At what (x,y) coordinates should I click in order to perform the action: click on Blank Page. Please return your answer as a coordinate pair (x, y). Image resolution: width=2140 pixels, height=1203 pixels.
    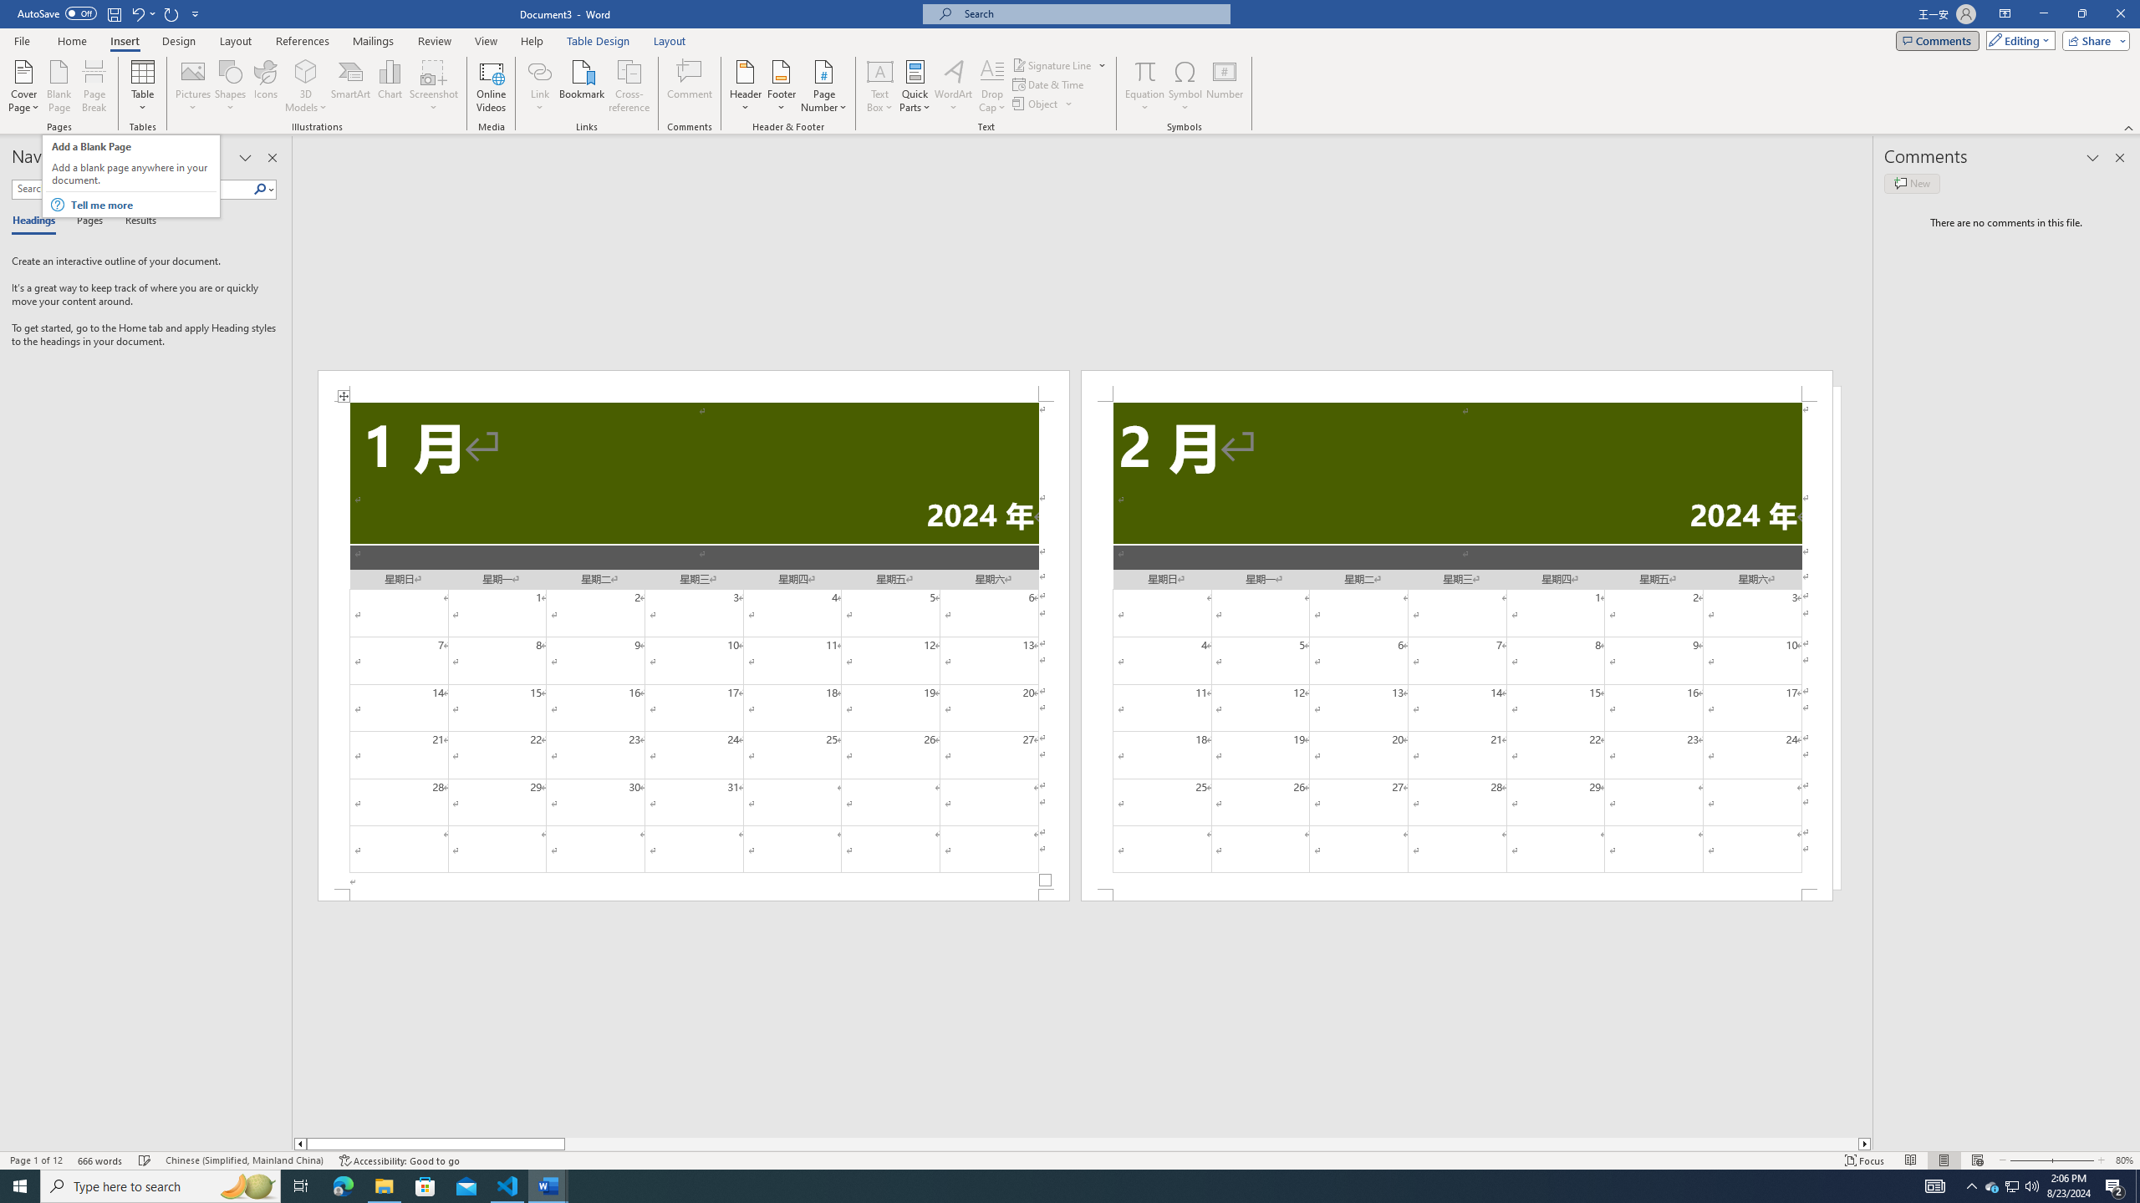
    Looking at the image, I should click on (60, 86).